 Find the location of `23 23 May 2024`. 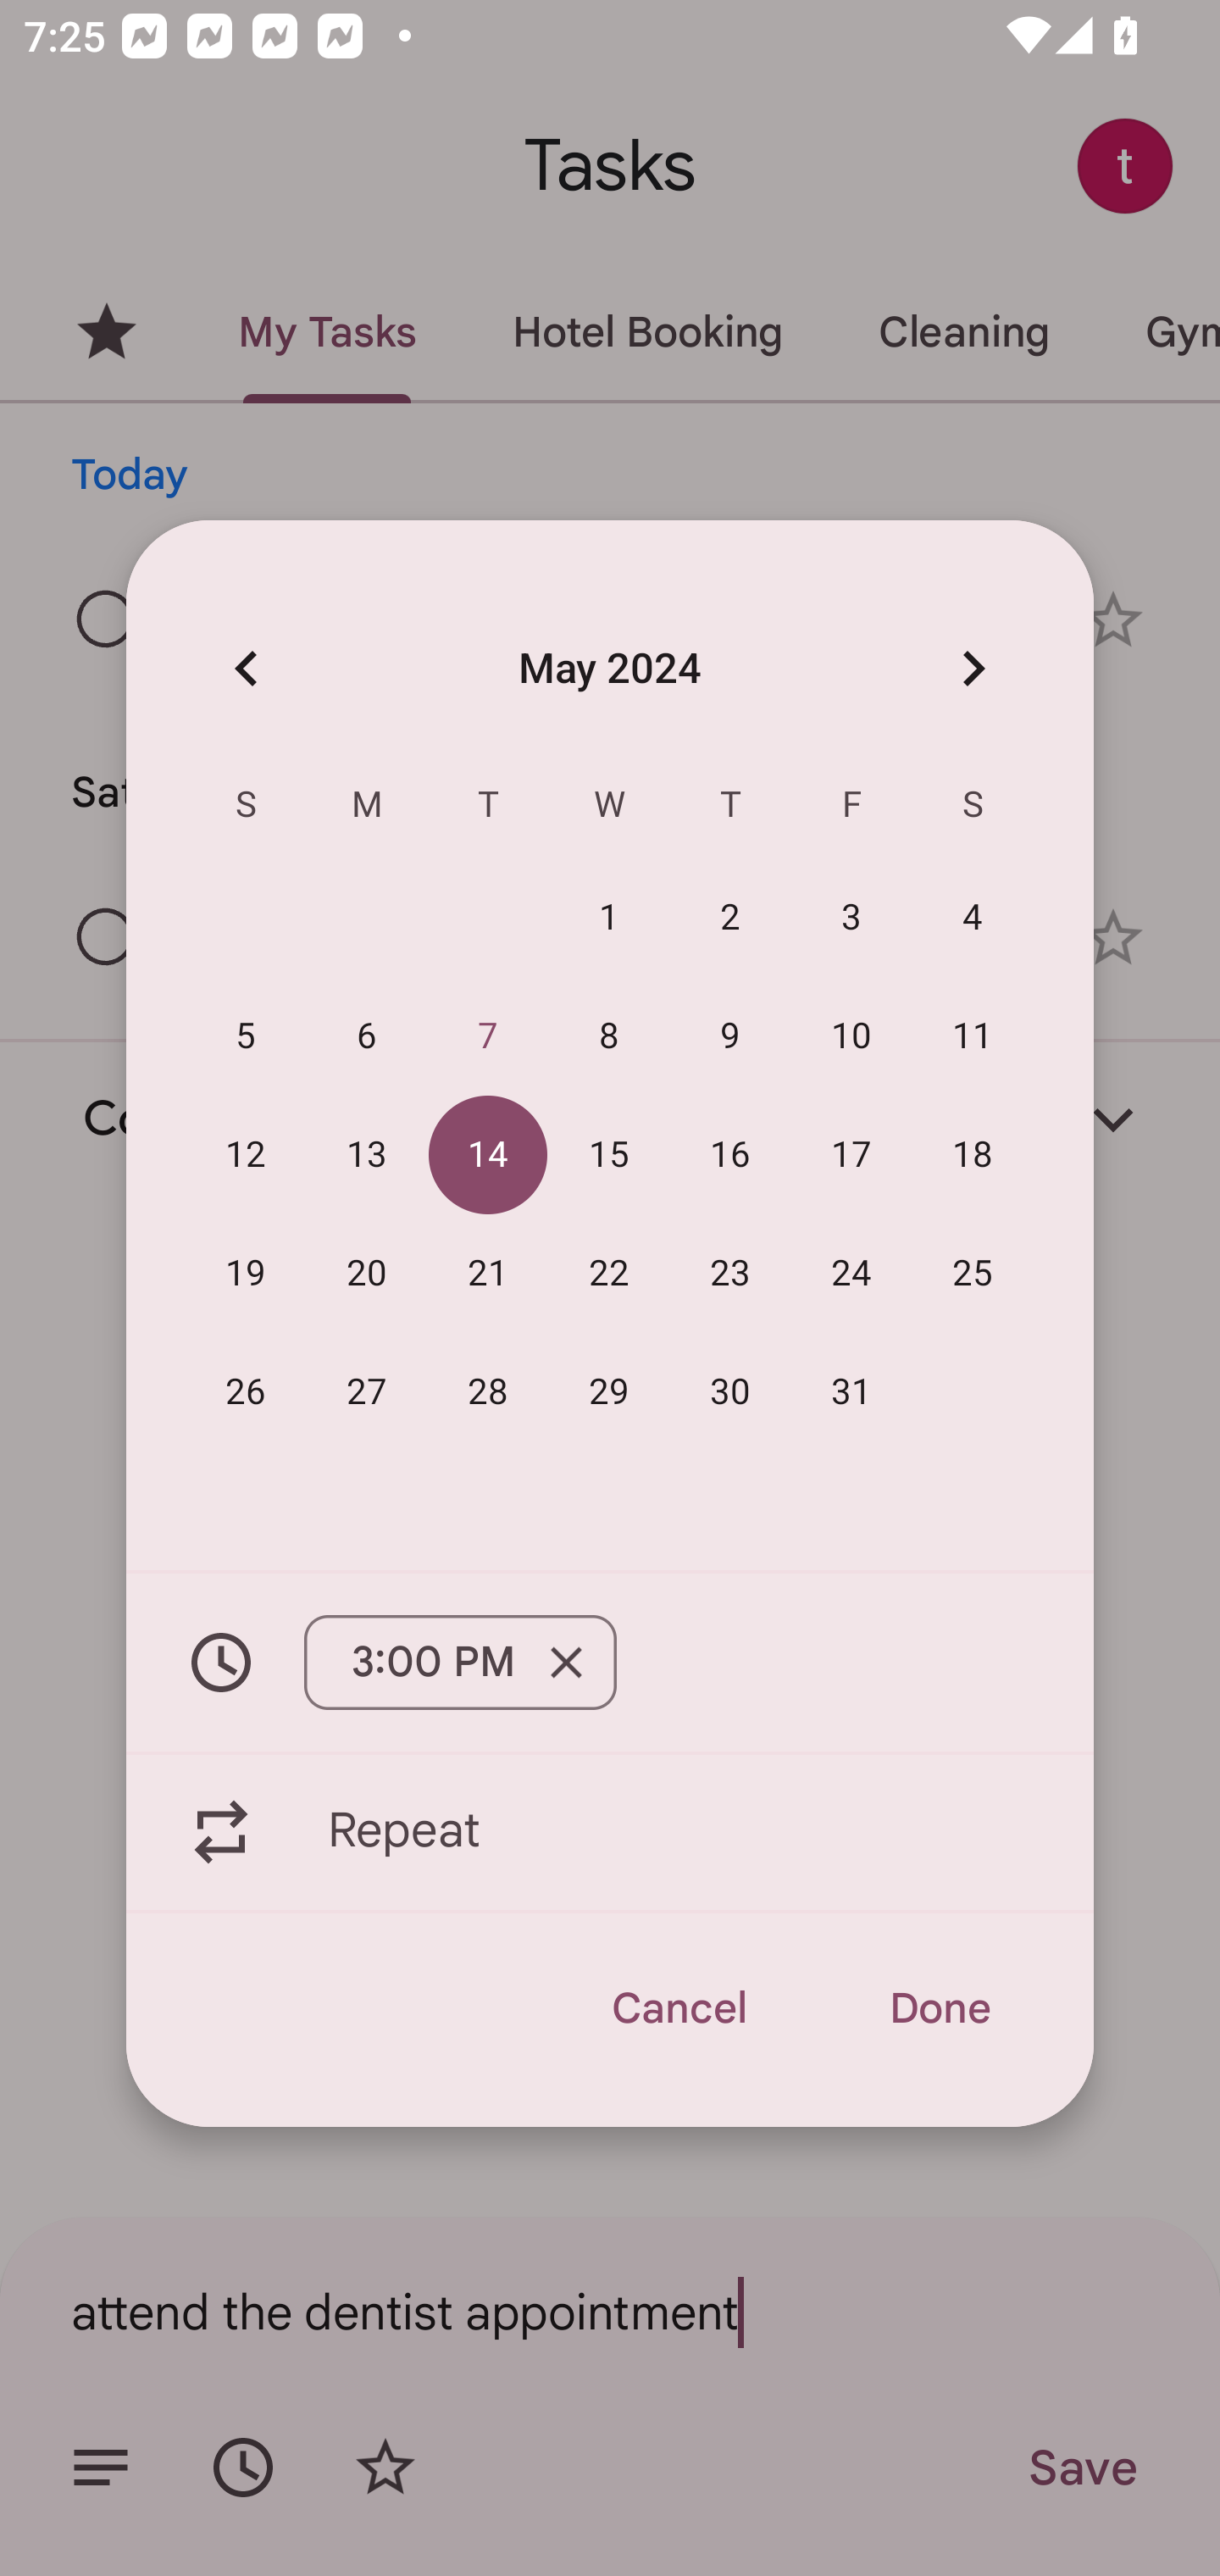

23 23 May 2024 is located at coordinates (730, 1272).